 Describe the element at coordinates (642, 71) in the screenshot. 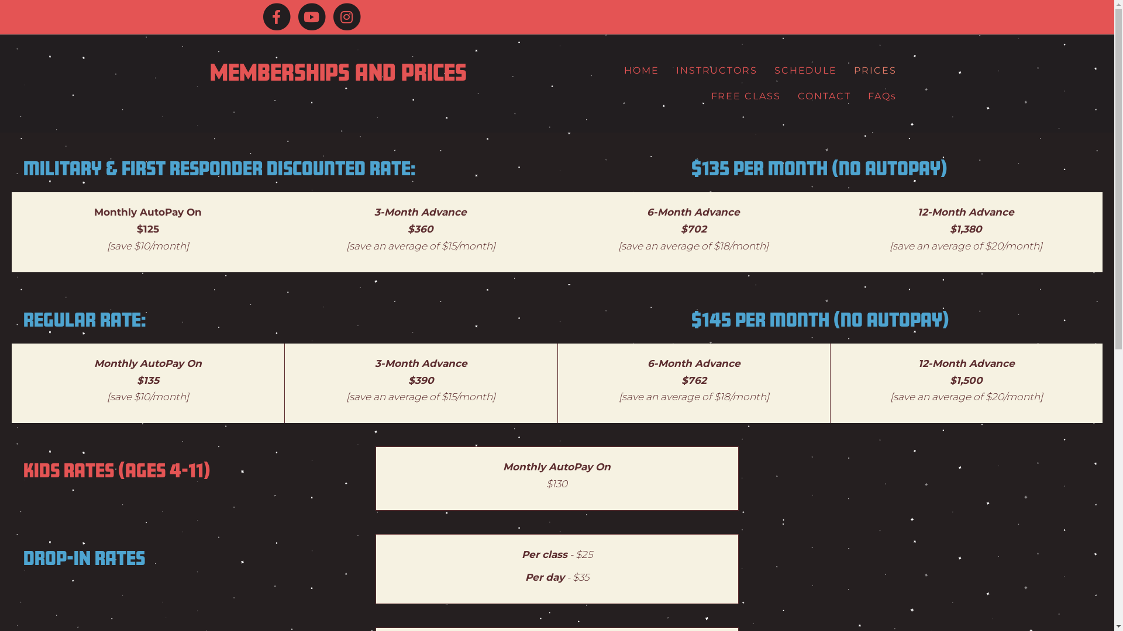

I see `HOME` at that location.